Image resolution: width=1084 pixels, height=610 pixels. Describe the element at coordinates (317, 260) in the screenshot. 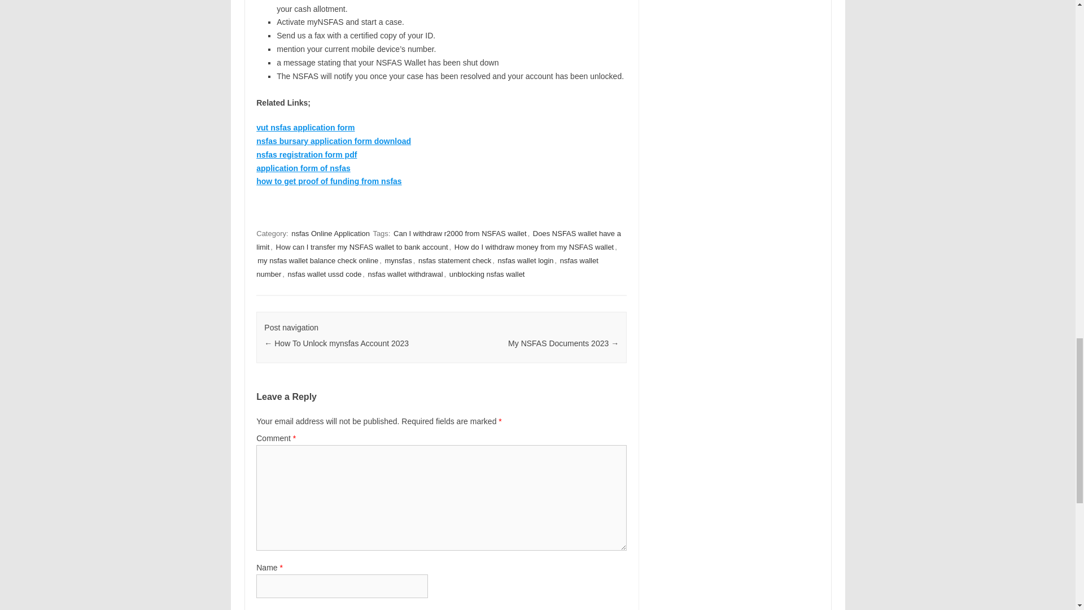

I see `my nsfas wallet balance check online` at that location.